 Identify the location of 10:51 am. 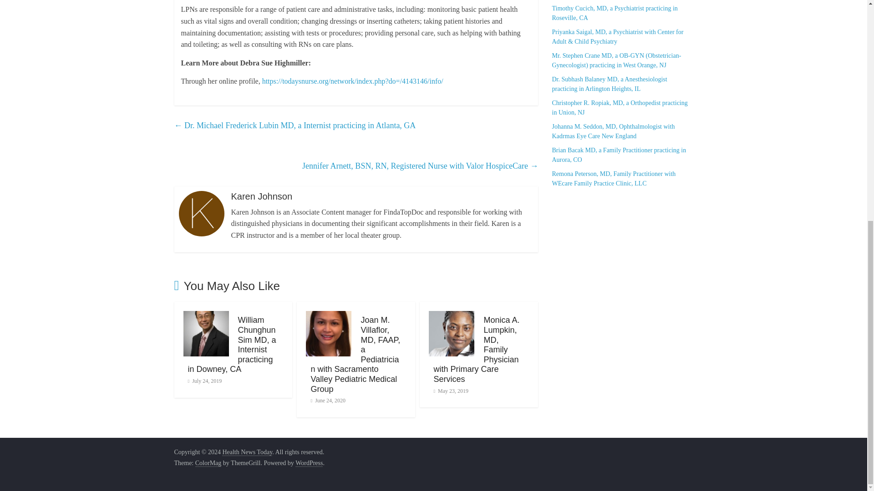
(451, 391).